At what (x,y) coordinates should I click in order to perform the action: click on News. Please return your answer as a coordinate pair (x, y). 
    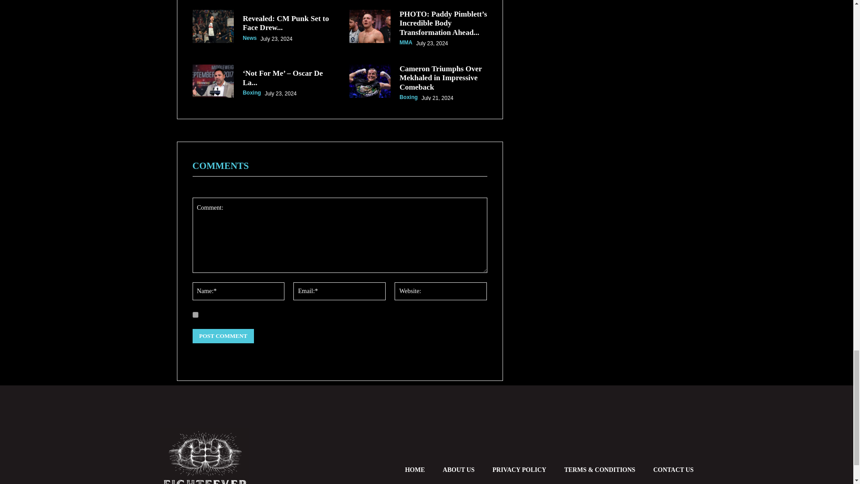
    Looking at the image, I should click on (249, 38).